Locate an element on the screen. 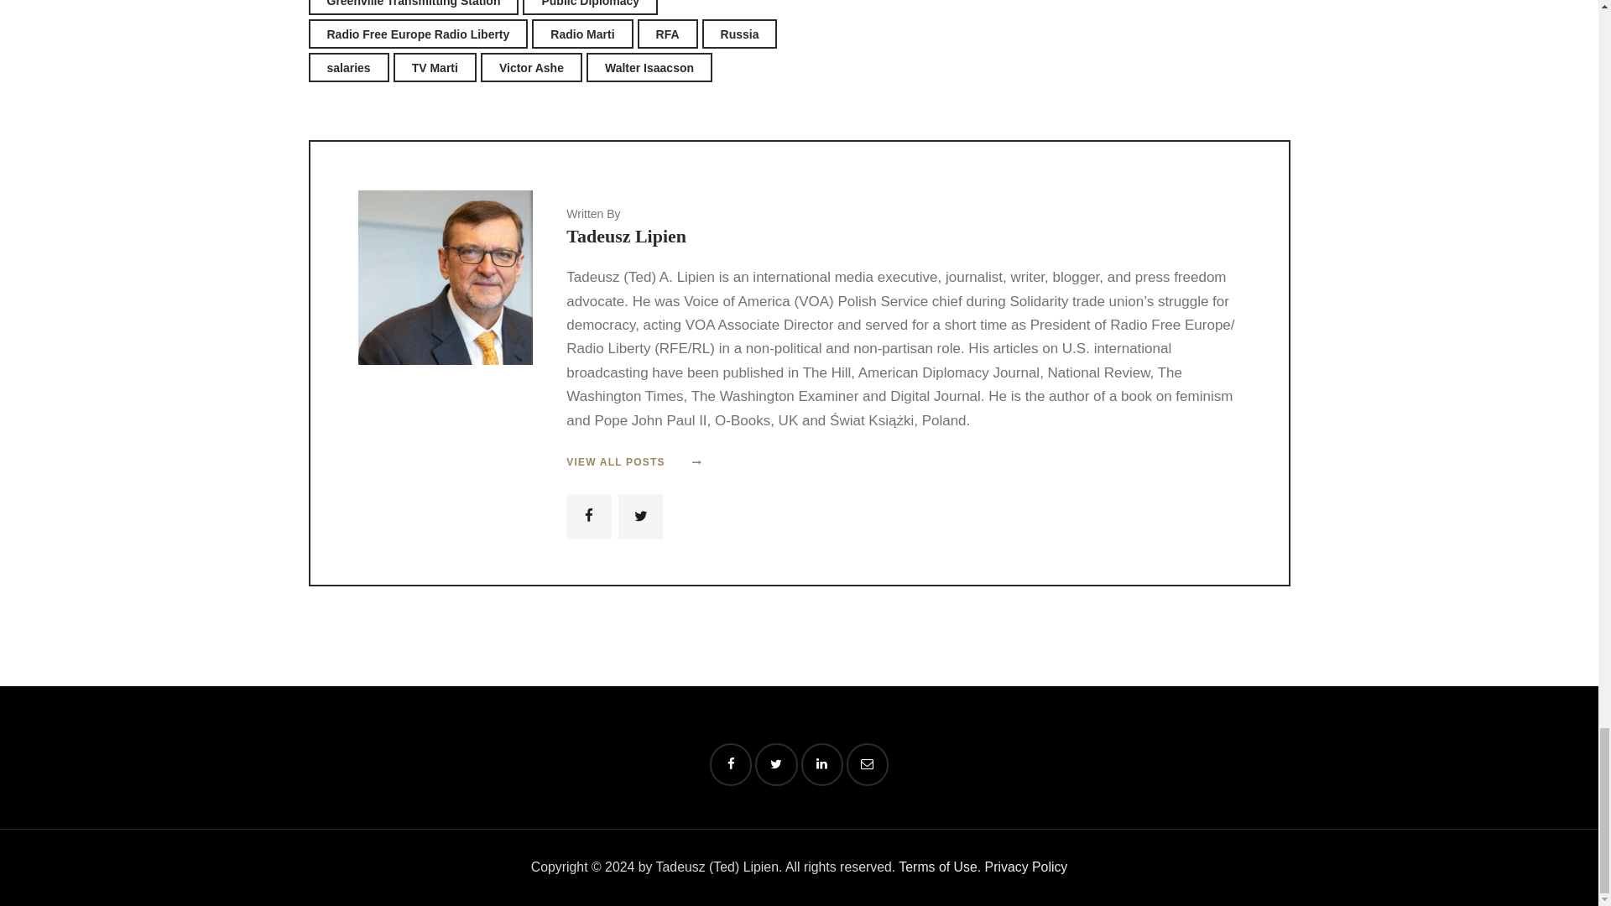 This screenshot has height=906, width=1611. Victor Ashe is located at coordinates (530, 67).